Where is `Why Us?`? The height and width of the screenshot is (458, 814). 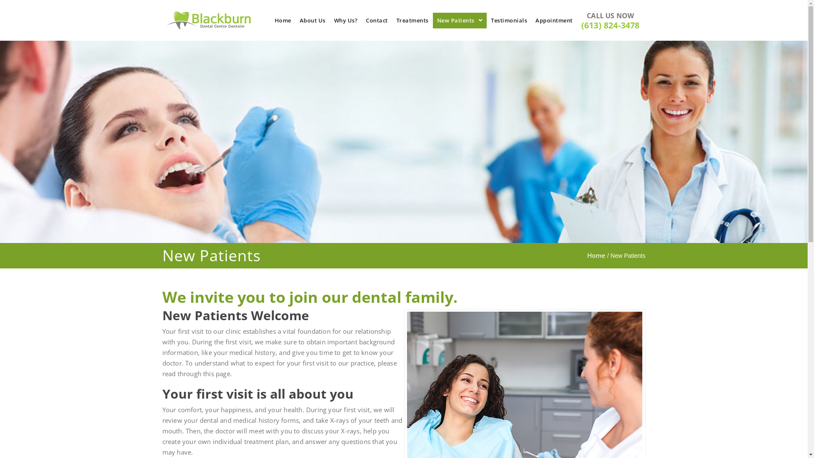
Why Us? is located at coordinates (346, 20).